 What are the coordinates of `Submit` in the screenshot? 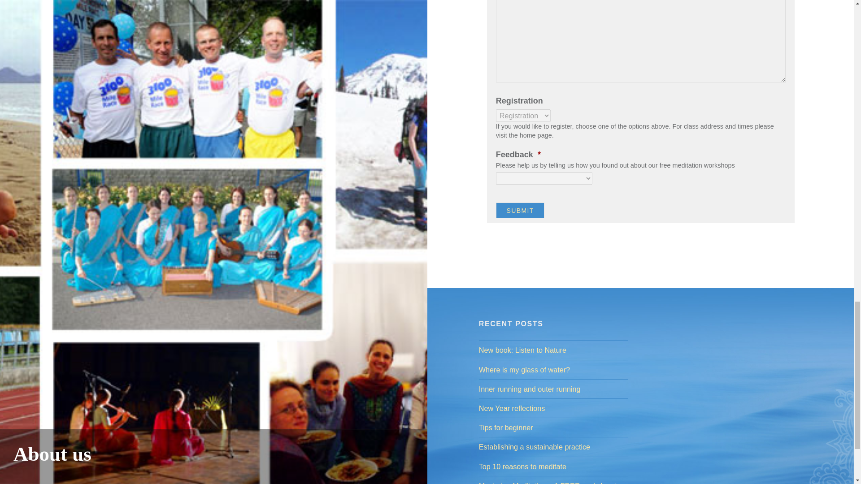 It's located at (520, 211).